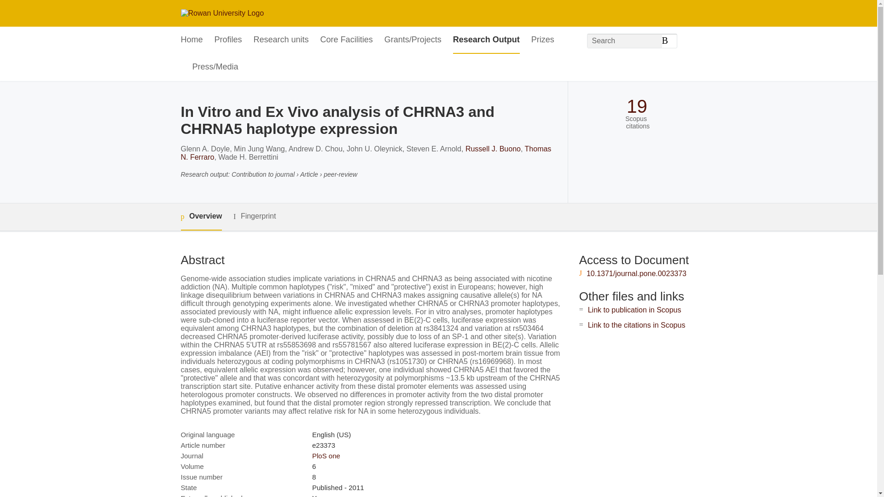 This screenshot has width=884, height=497. I want to click on Thomas N. Ferraro, so click(366, 153).